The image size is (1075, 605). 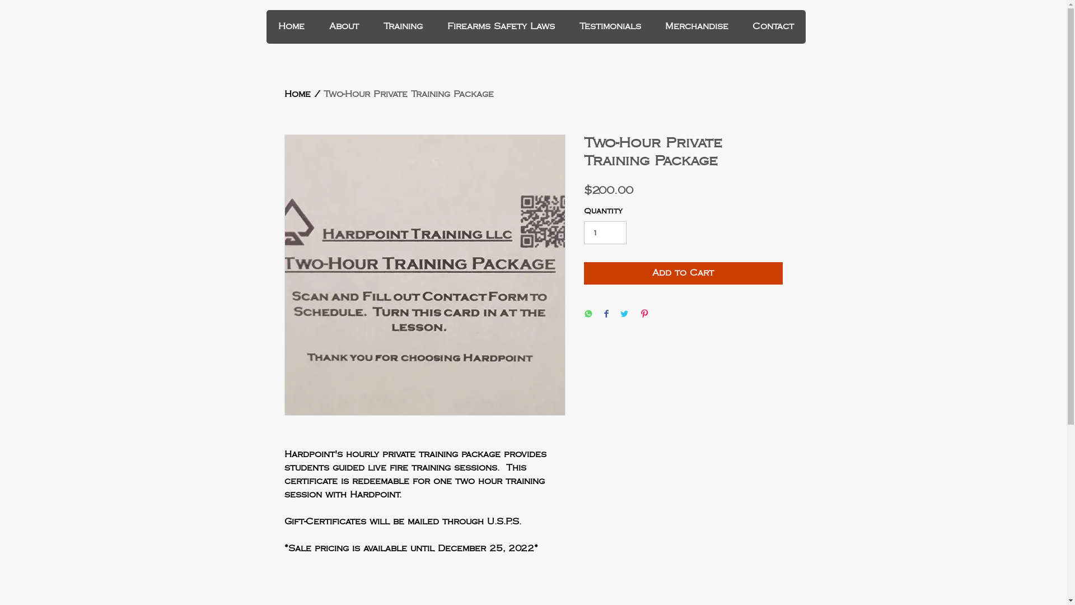 I want to click on Home, so click(x=292, y=27).